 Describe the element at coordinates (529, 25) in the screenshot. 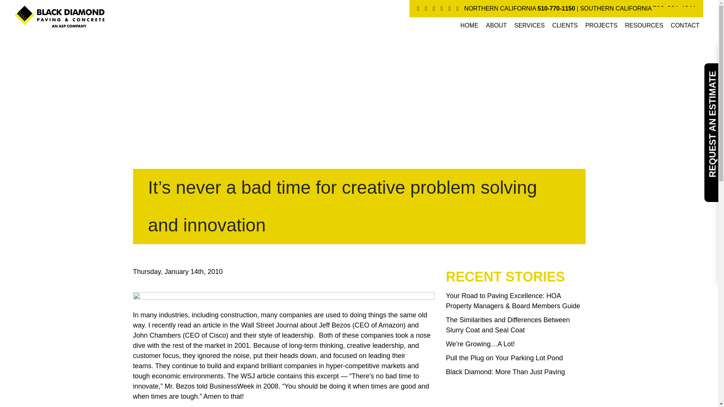

I see `SERVICES` at that location.